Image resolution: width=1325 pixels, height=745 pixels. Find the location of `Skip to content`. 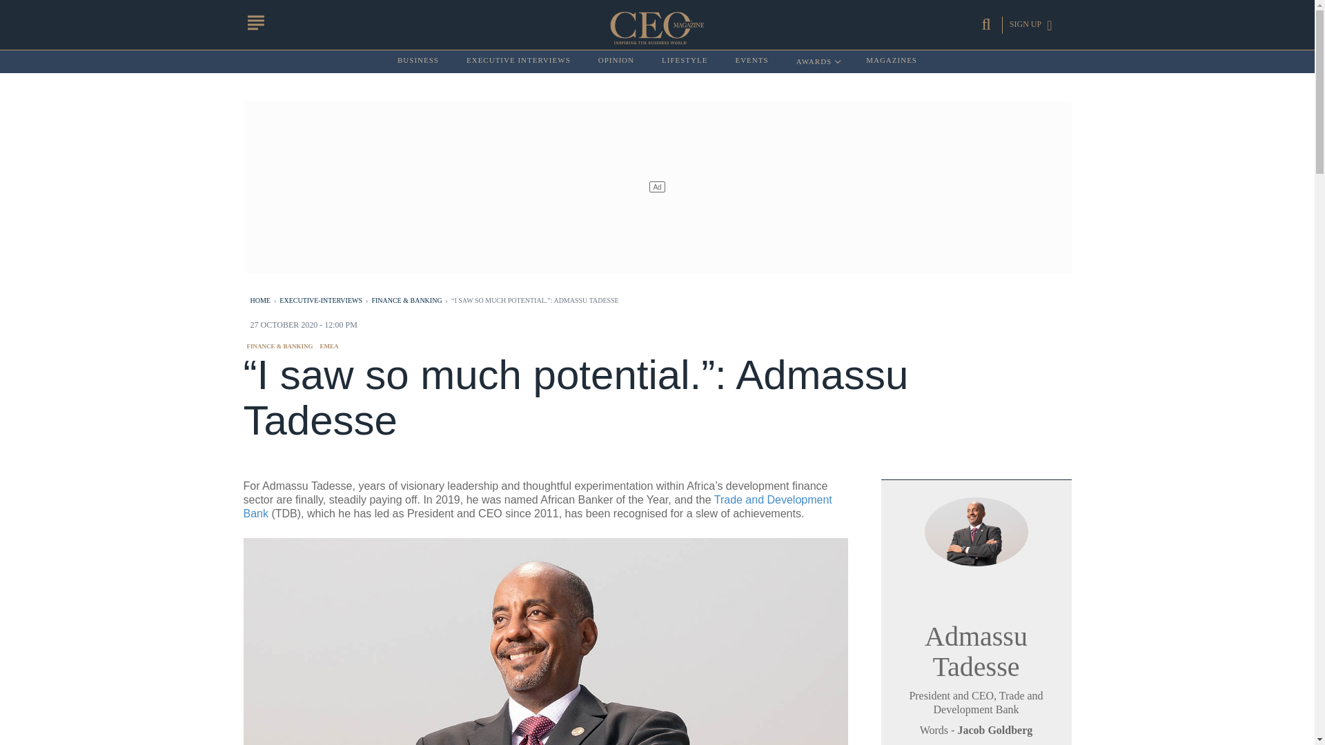

Skip to content is located at coordinates (752, 61).